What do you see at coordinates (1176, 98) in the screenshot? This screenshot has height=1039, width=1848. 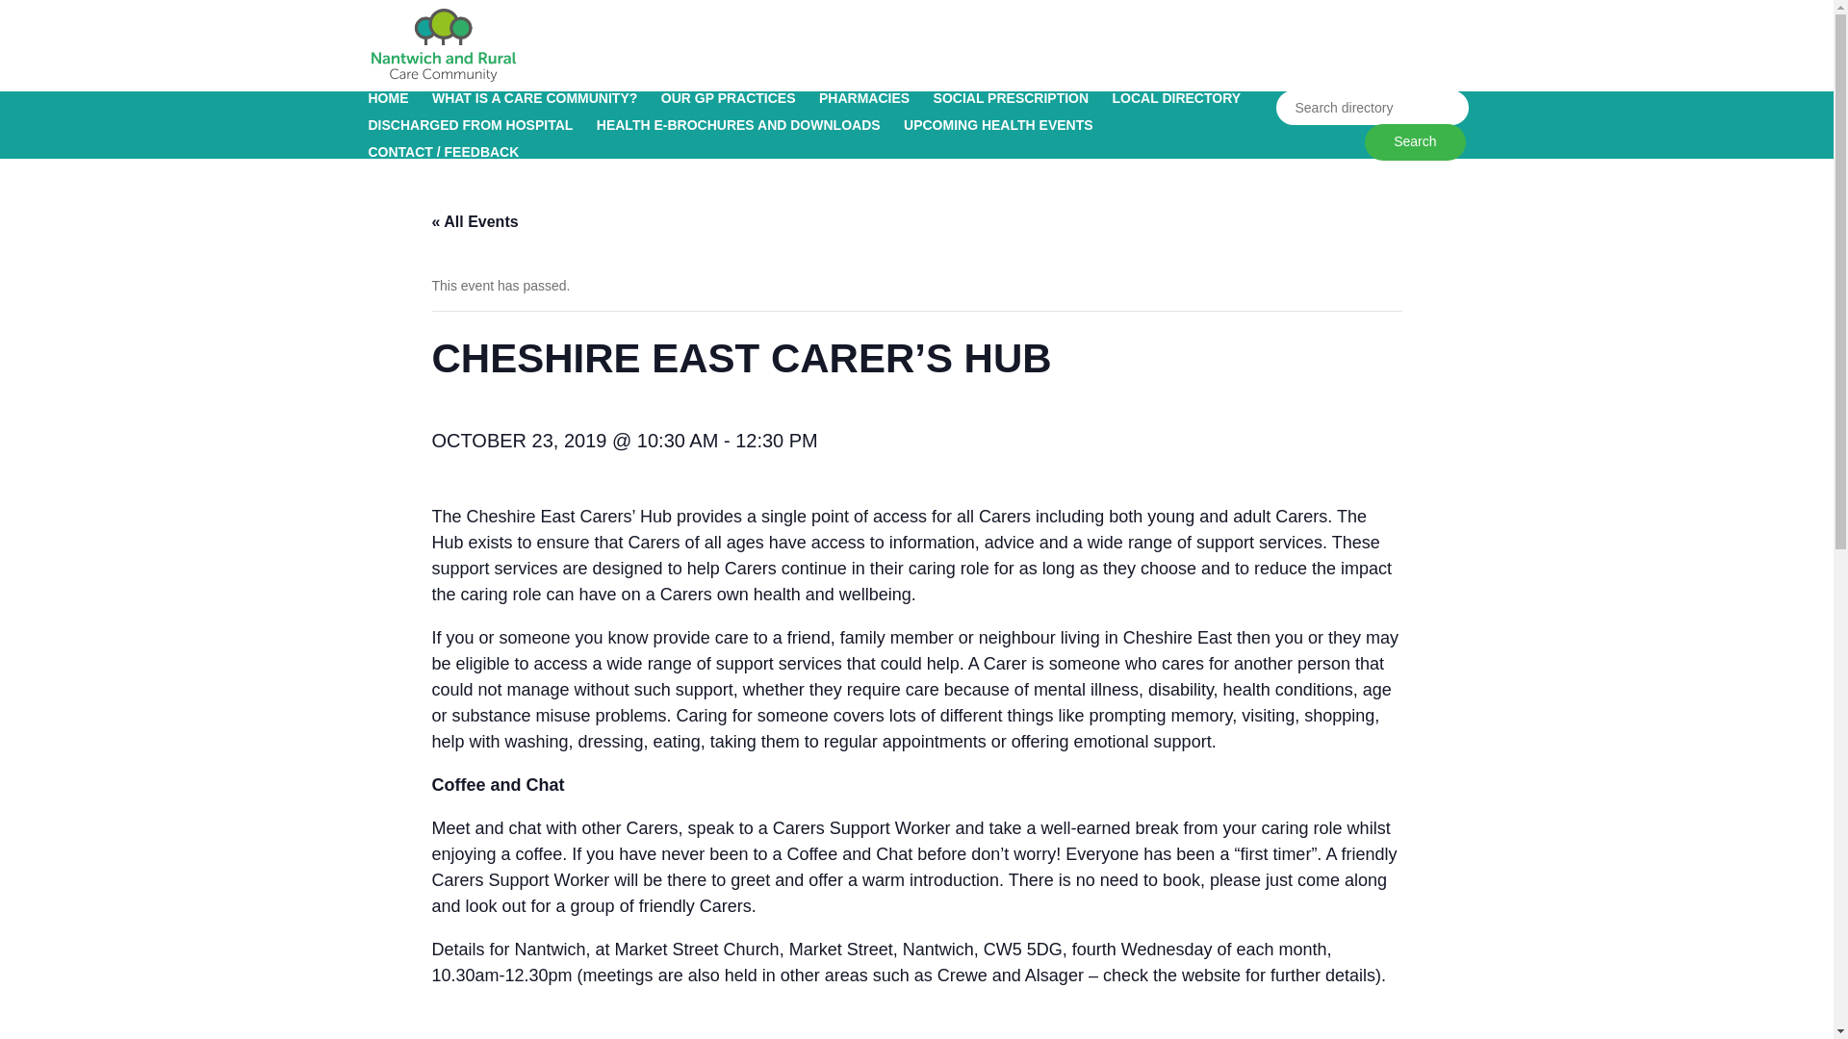 I see `LOCAL DIRECTORY` at bounding box center [1176, 98].